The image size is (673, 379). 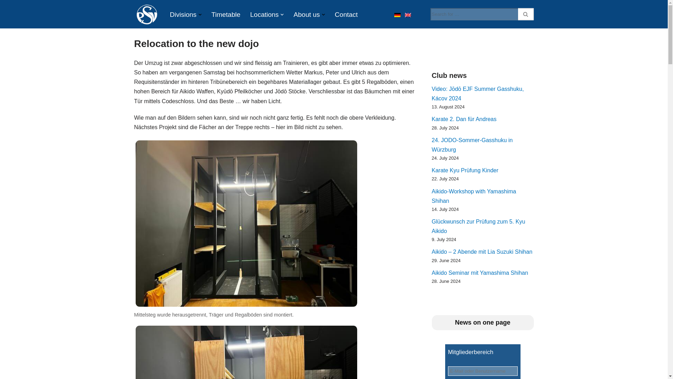 I want to click on Zum Inhalt springen, so click(x=5, y=15).